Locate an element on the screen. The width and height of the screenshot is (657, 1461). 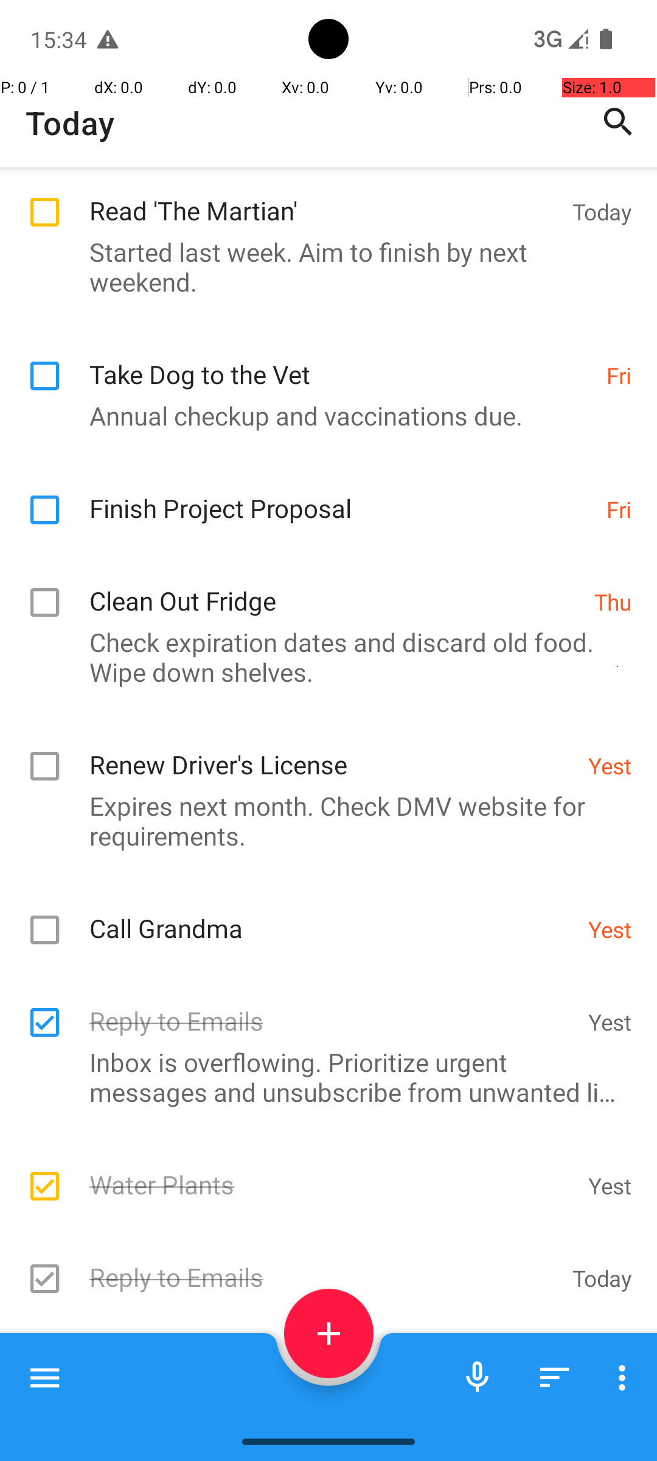
Last changed 3 months ago. Buy a new filter at the hardware store. is located at coordinates (322, 1408).